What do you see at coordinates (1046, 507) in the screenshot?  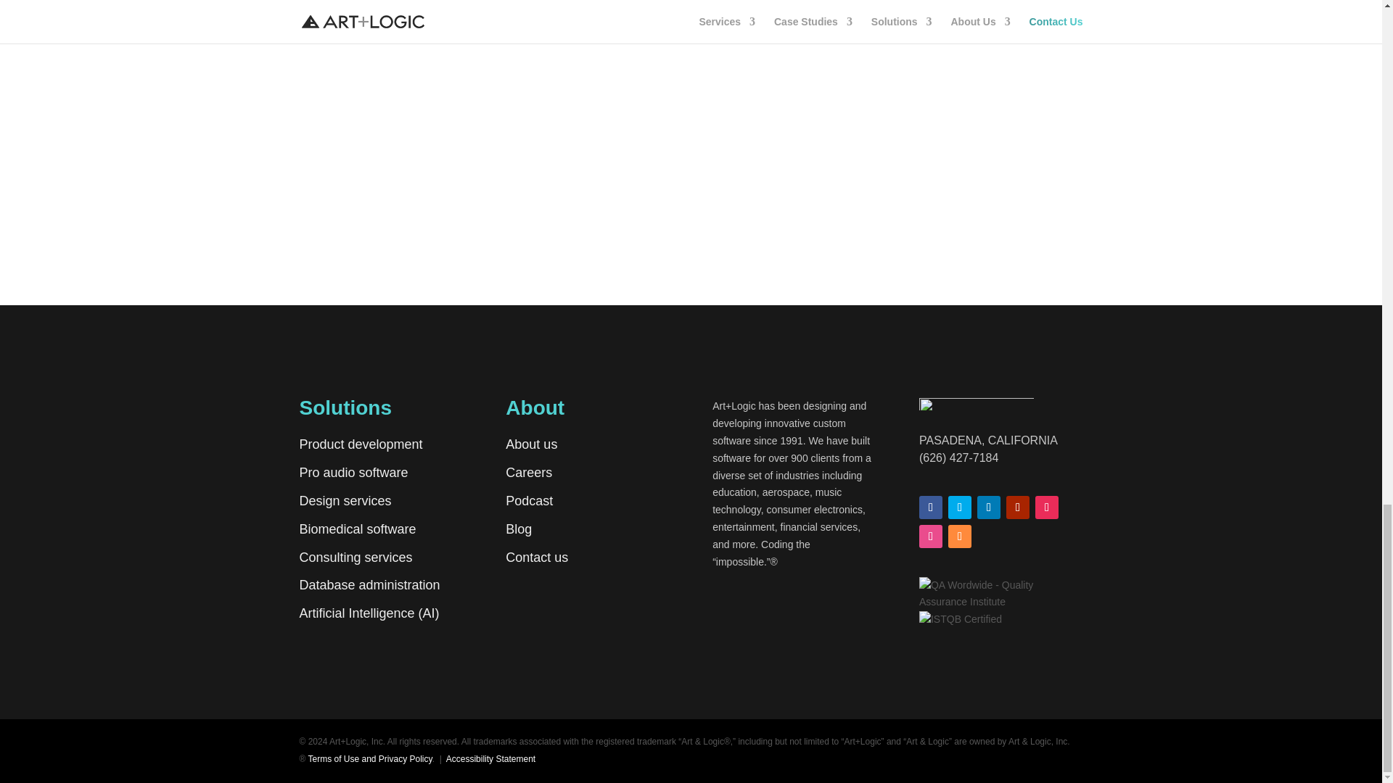 I see `Follow on Instagram` at bounding box center [1046, 507].